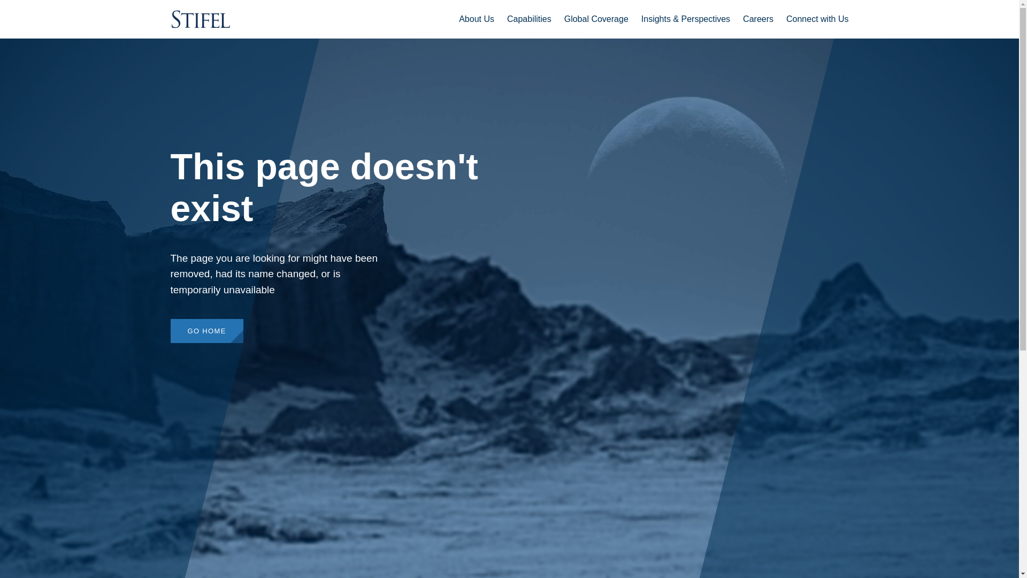 This screenshot has height=578, width=1027. Describe the element at coordinates (817, 19) in the screenshot. I see `Connect with Us` at that location.